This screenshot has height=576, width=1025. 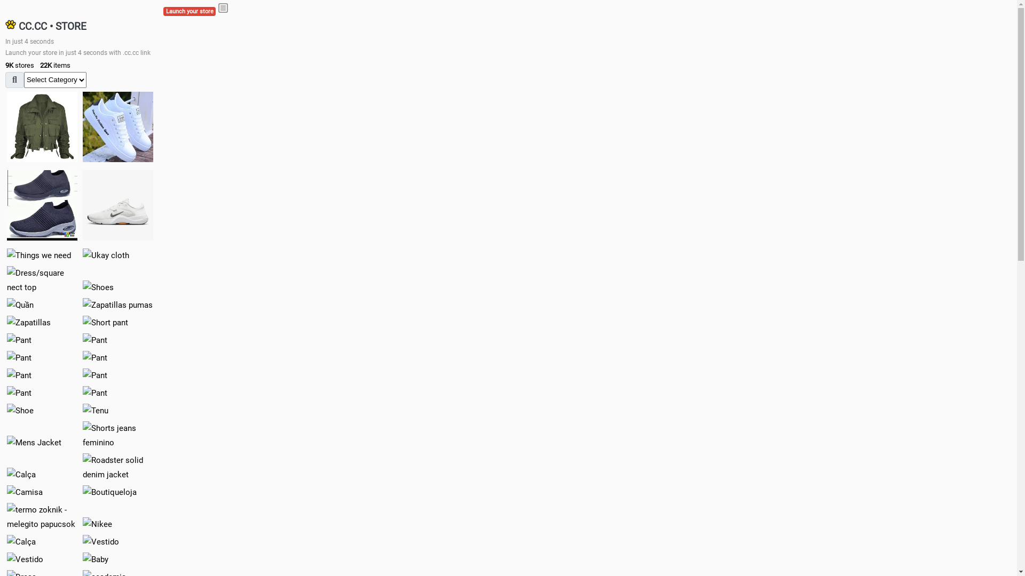 What do you see at coordinates (42, 205) in the screenshot?
I see `shoes for boys` at bounding box center [42, 205].